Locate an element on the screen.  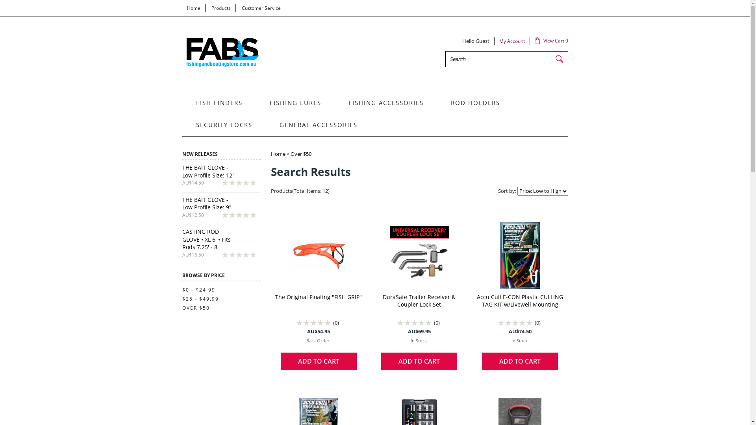
OVER $50 is located at coordinates (196, 308).